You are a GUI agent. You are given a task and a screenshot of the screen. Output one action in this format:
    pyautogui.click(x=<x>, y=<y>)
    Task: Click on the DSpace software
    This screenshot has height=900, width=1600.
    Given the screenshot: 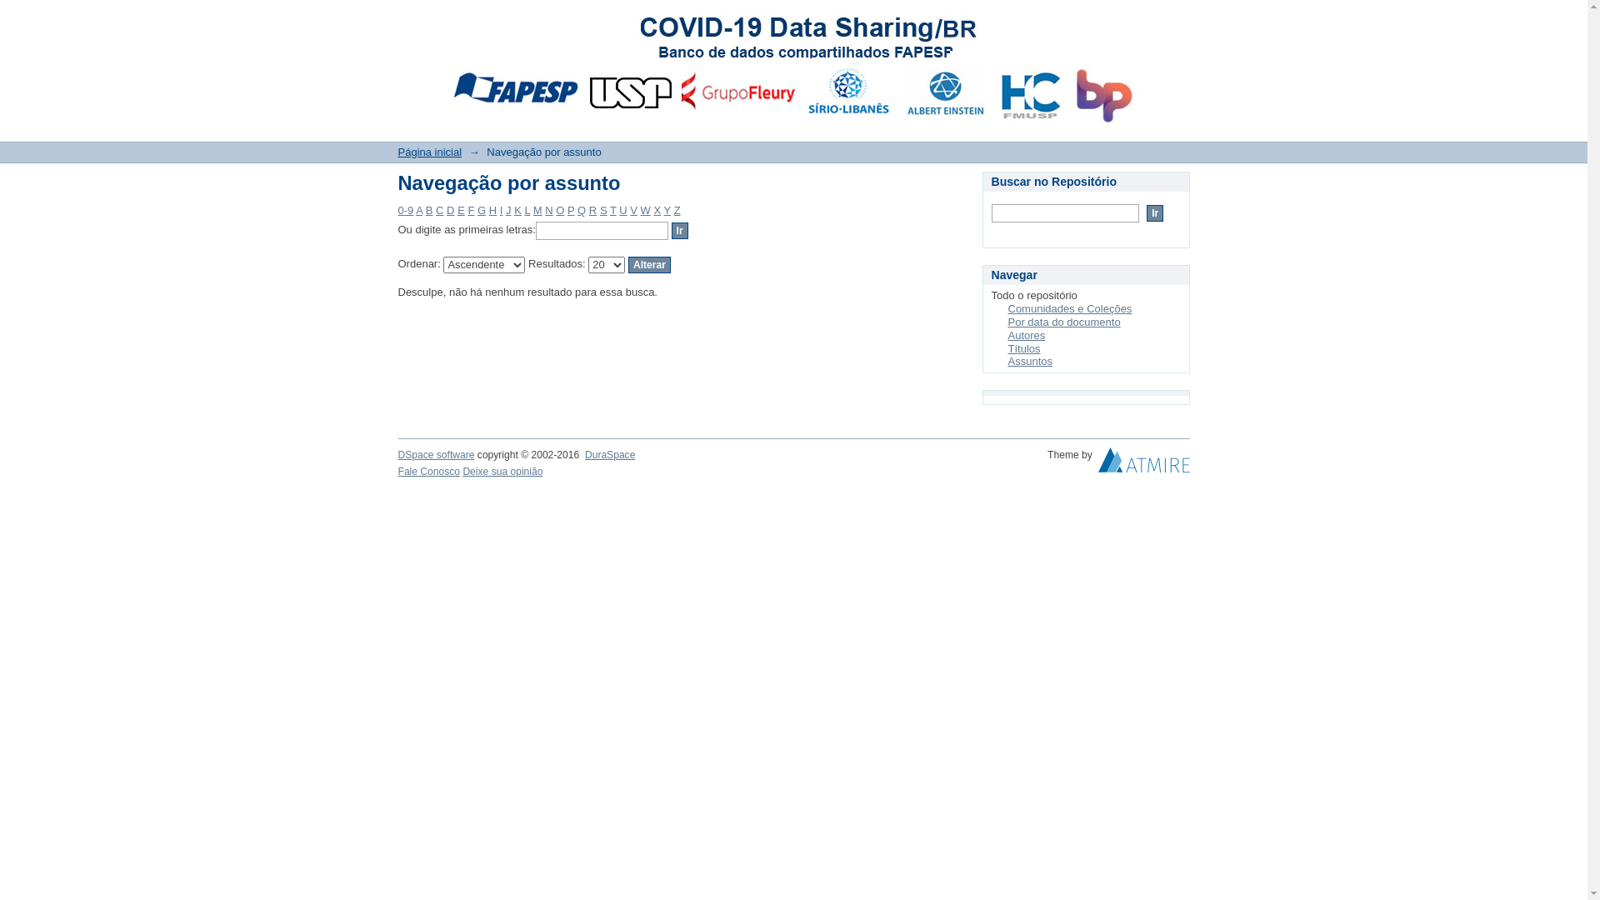 What is the action you would take?
    pyautogui.click(x=437, y=455)
    